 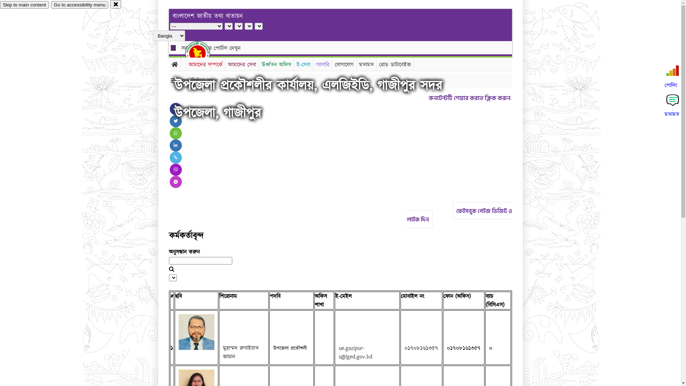 What do you see at coordinates (356, 352) in the screenshot?
I see `ue.gazipur-s@lged.gov.bd` at bounding box center [356, 352].